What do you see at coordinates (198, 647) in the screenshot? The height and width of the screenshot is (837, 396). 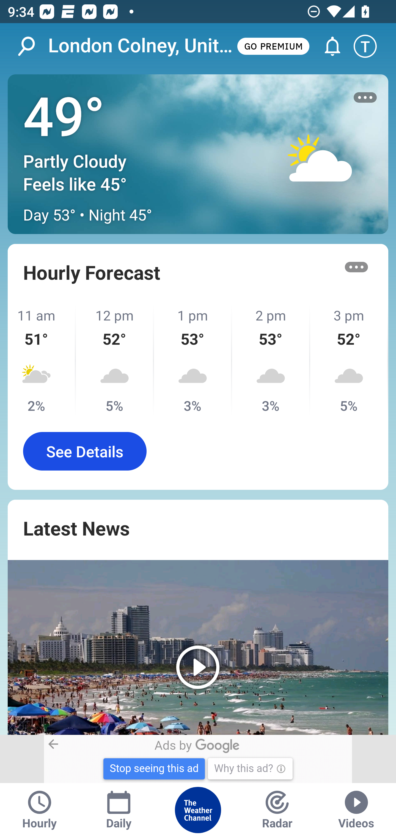 I see `Play` at bounding box center [198, 647].